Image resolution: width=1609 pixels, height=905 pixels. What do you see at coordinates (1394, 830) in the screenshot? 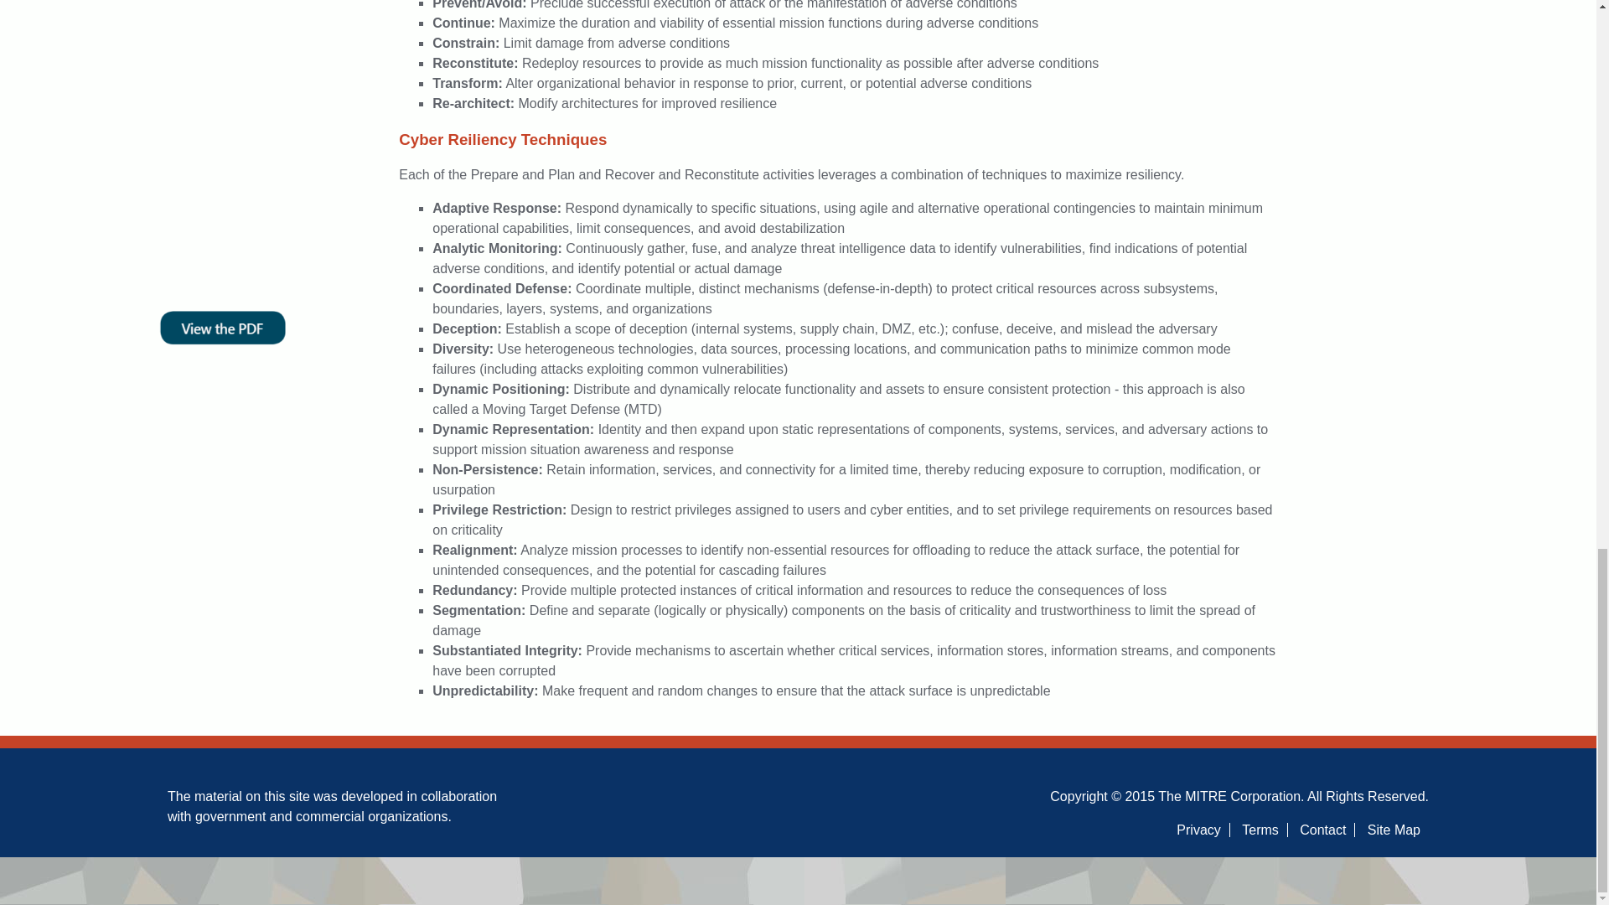
I see `Site Map` at bounding box center [1394, 830].